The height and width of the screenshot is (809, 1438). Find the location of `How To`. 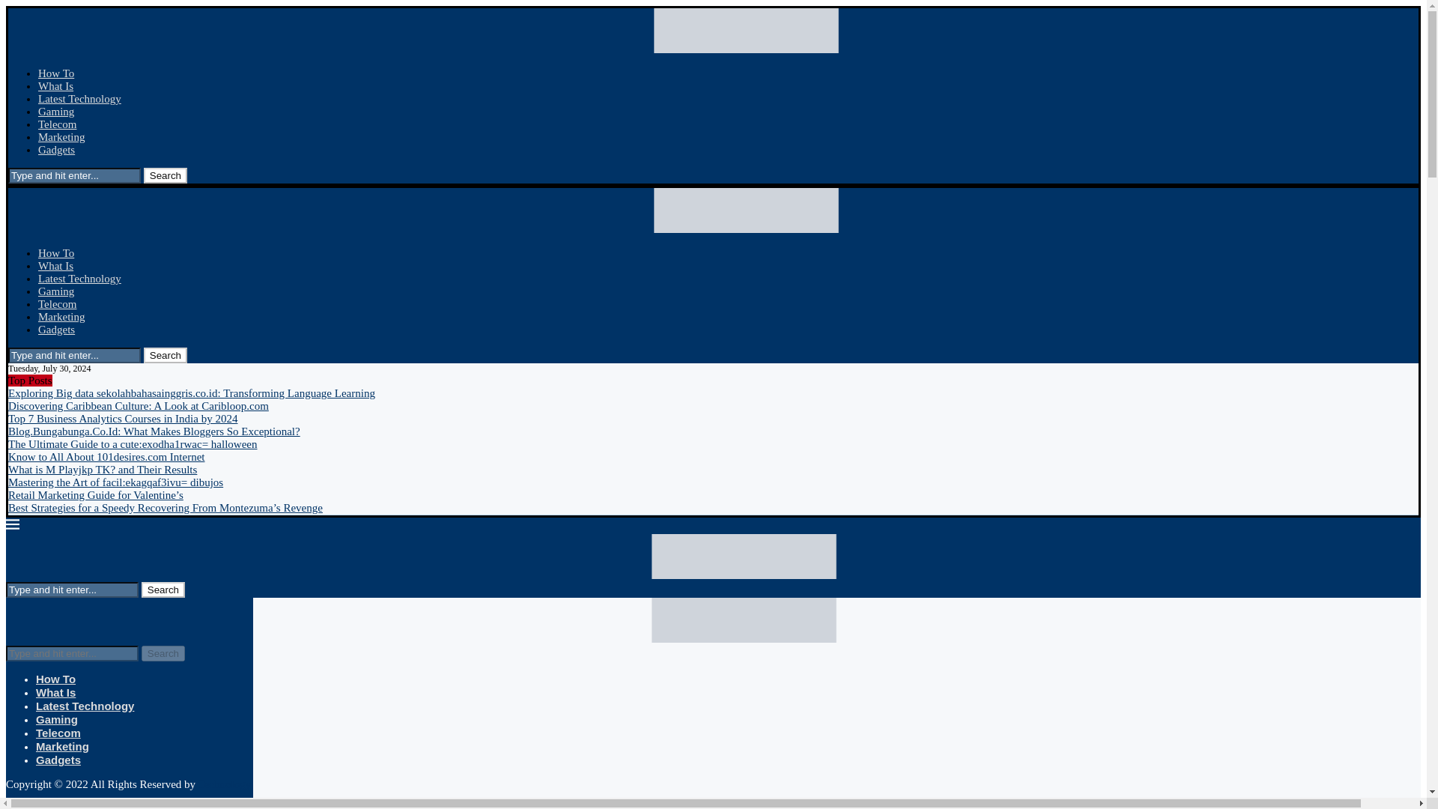

How To is located at coordinates (56, 253).